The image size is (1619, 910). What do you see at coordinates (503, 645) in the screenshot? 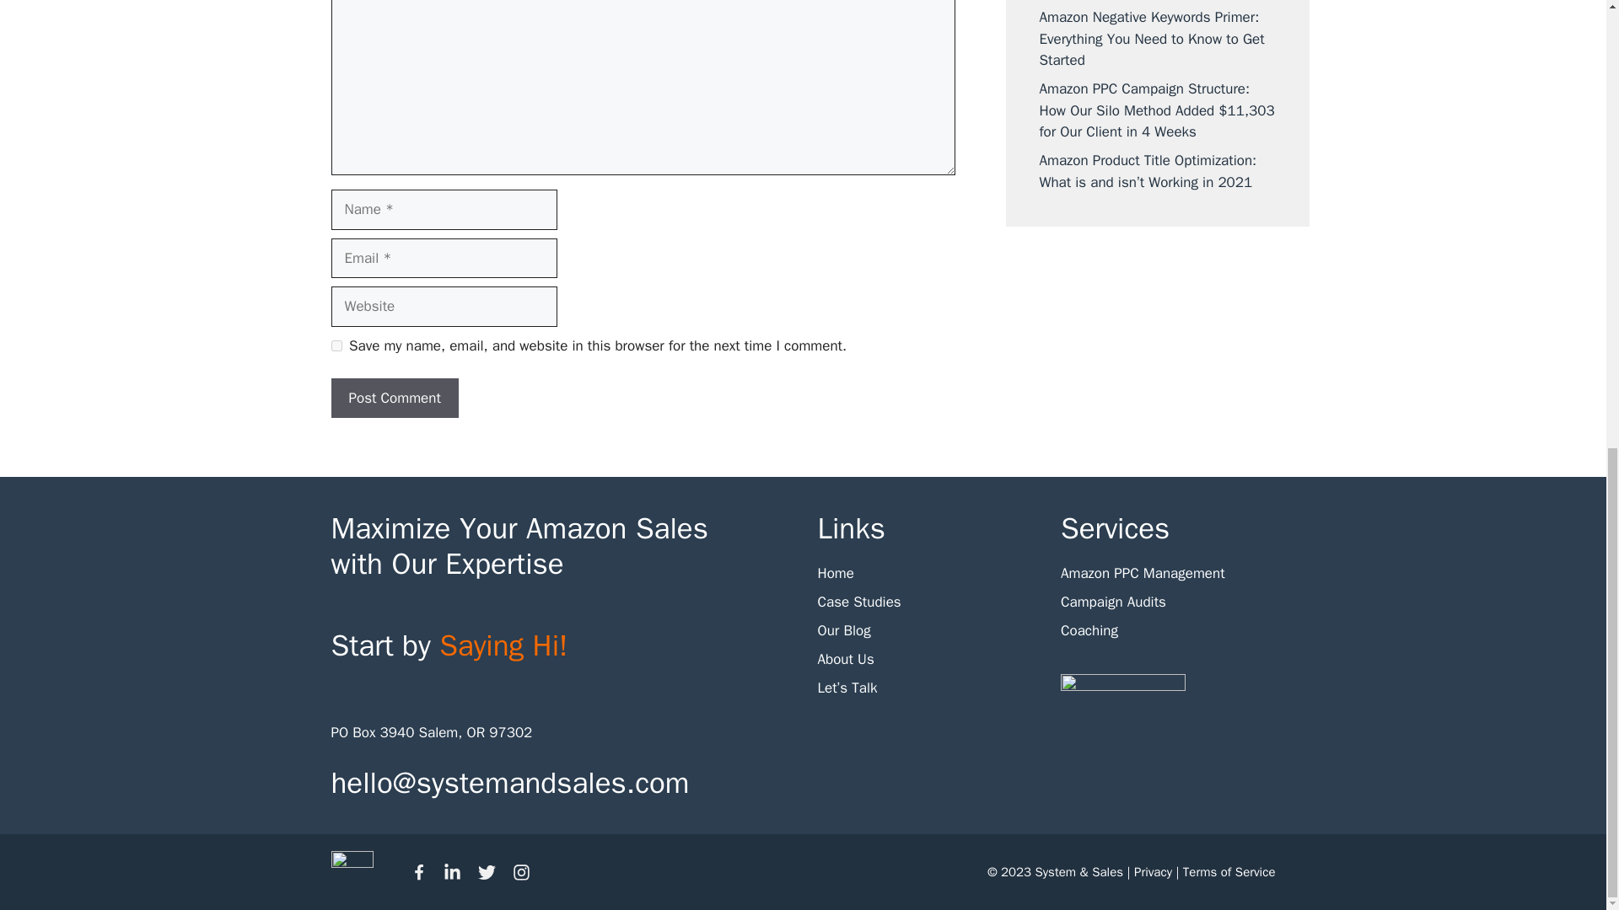
I see `Saying Hi!` at bounding box center [503, 645].